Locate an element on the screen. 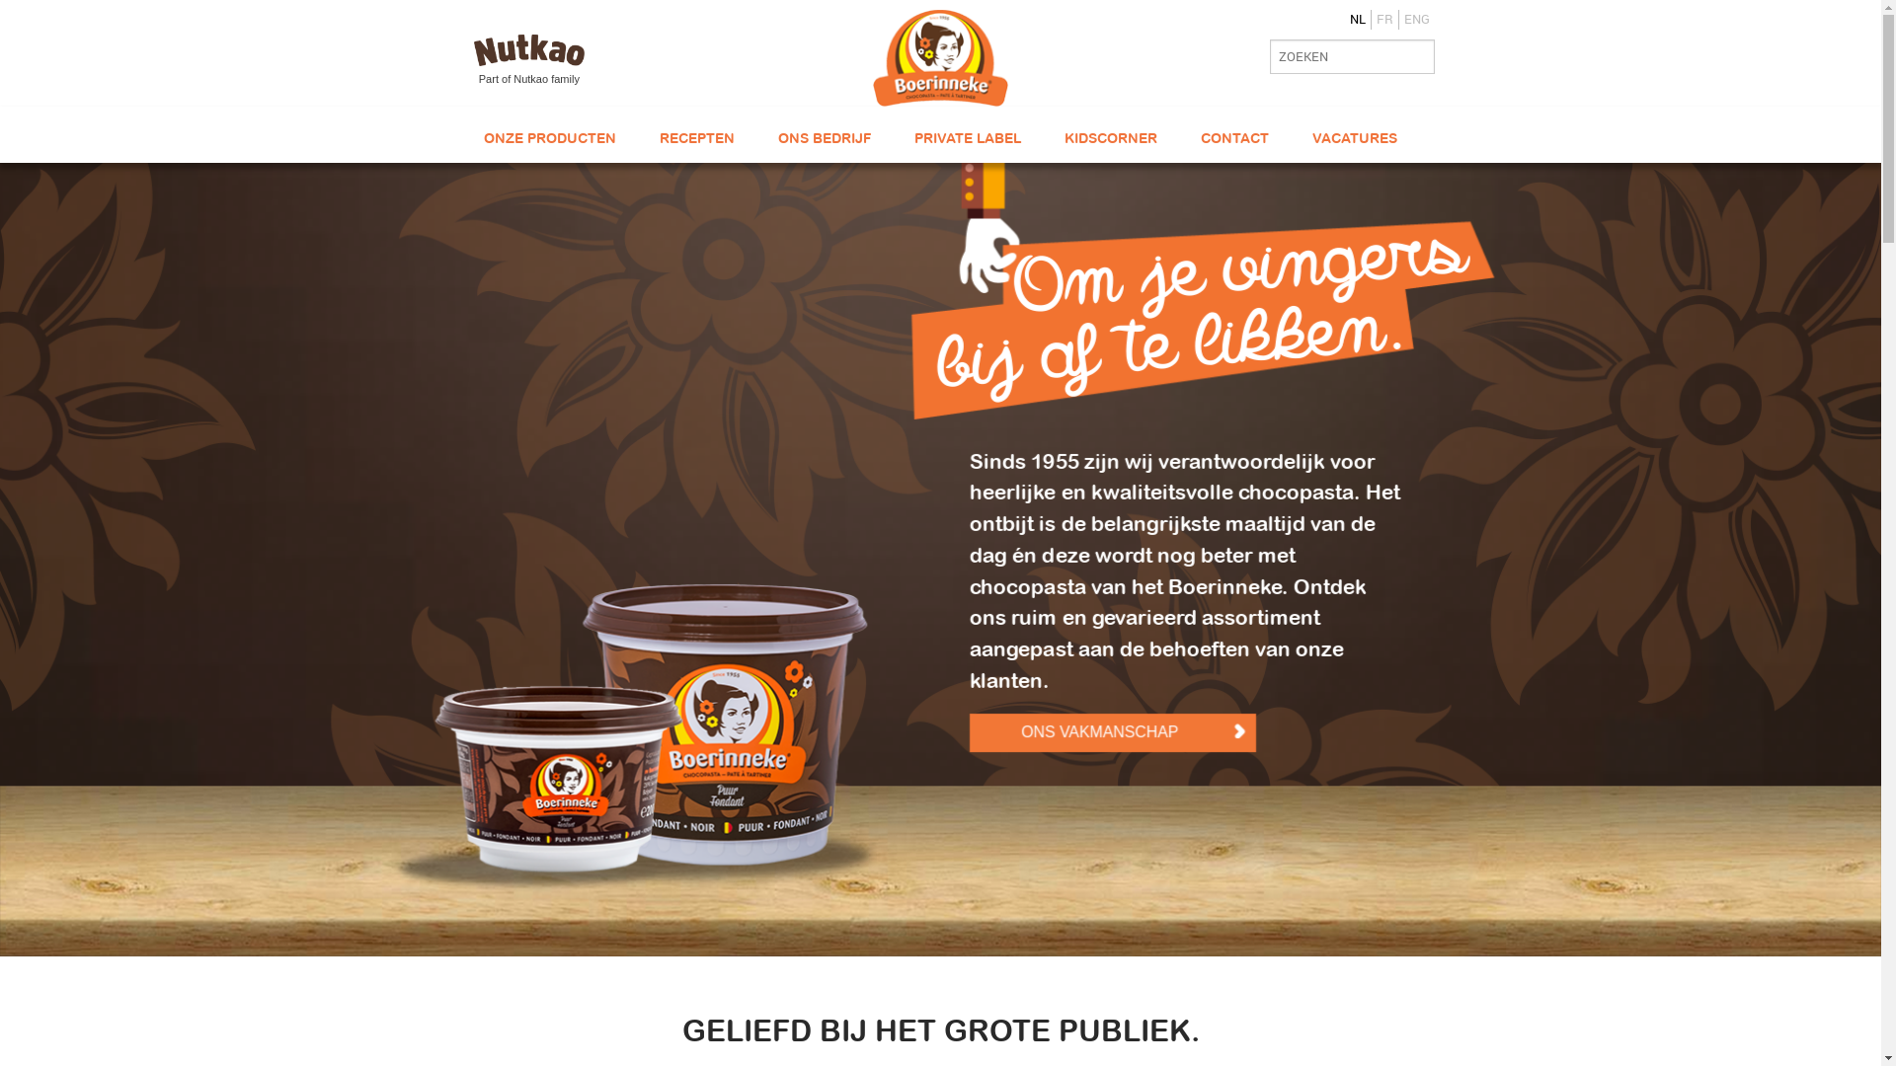  RECEPTEN is located at coordinates (697, 138).